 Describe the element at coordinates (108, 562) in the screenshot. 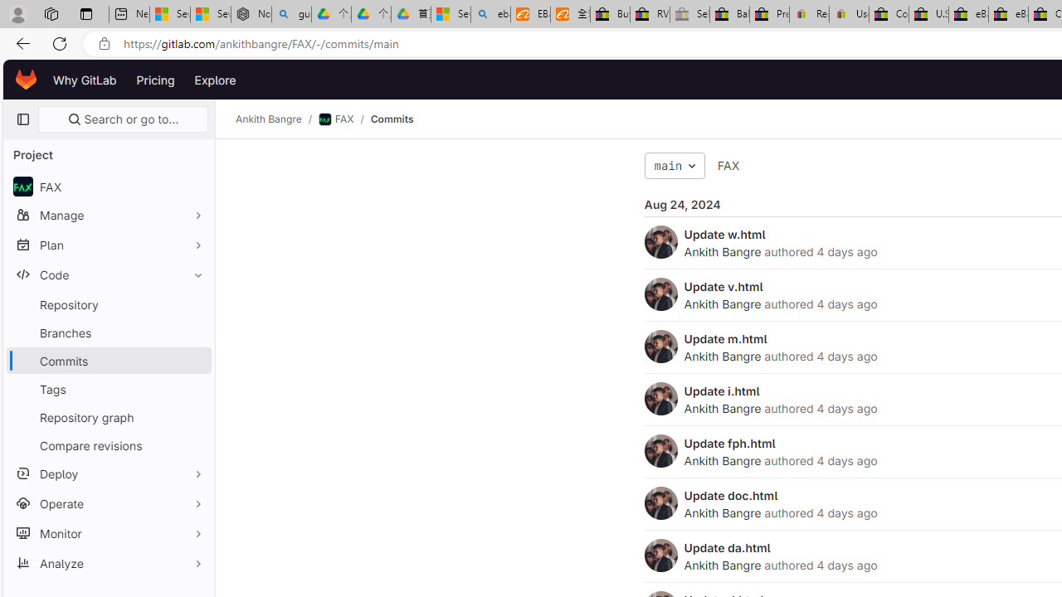

I see `Analyze` at that location.